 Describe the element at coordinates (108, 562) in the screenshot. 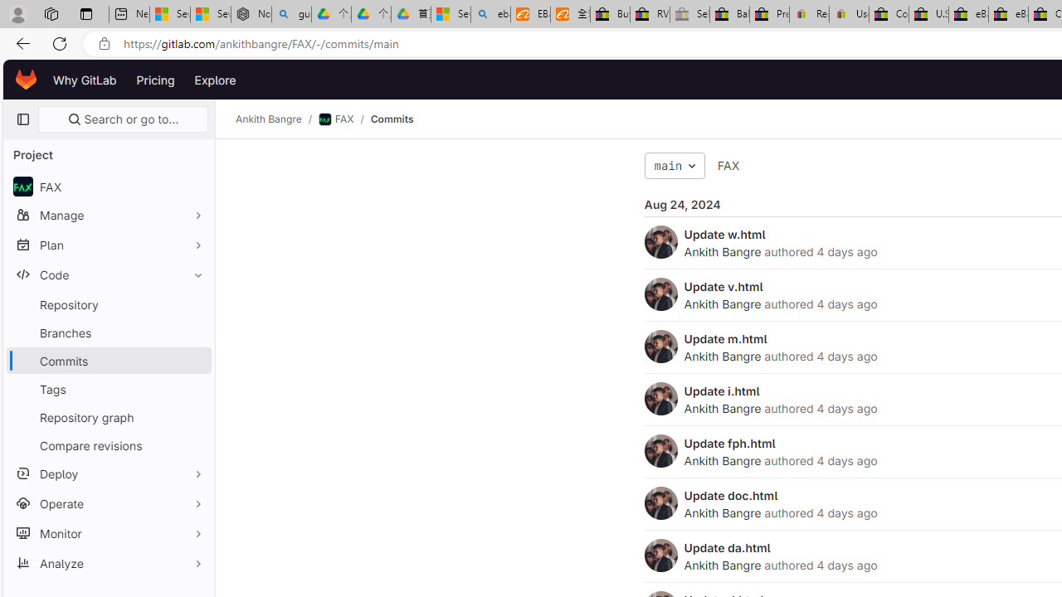

I see `Analyze` at that location.